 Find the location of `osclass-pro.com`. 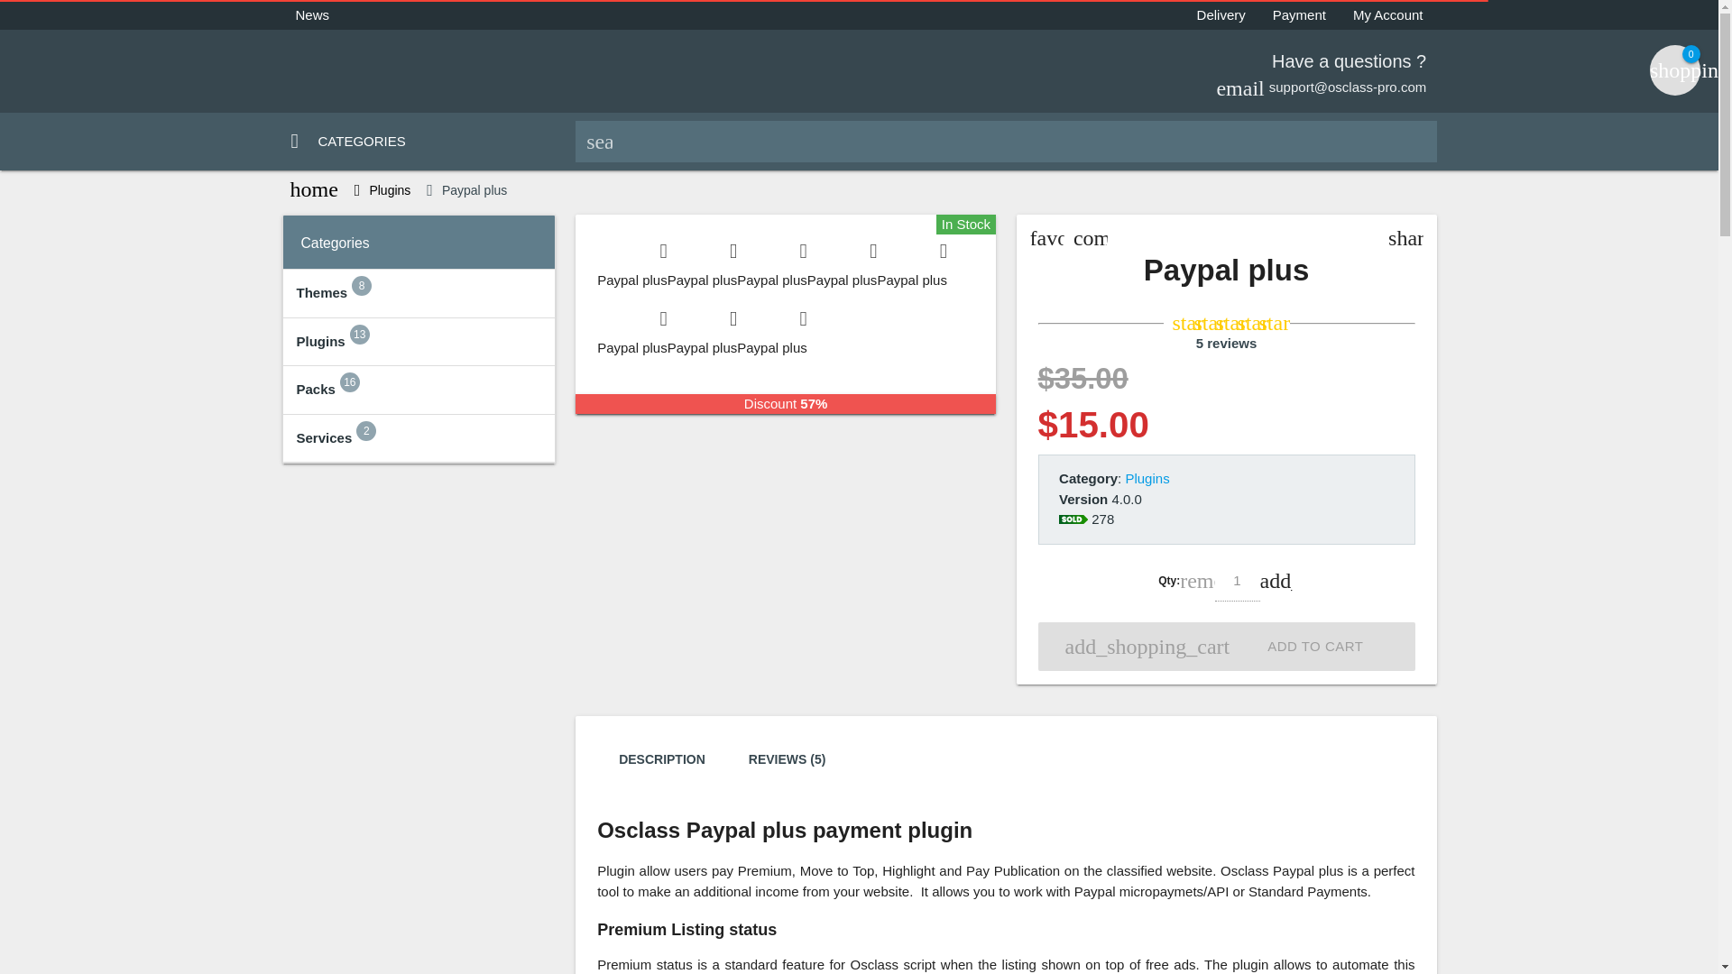

osclass-pro.com is located at coordinates (428, 69).